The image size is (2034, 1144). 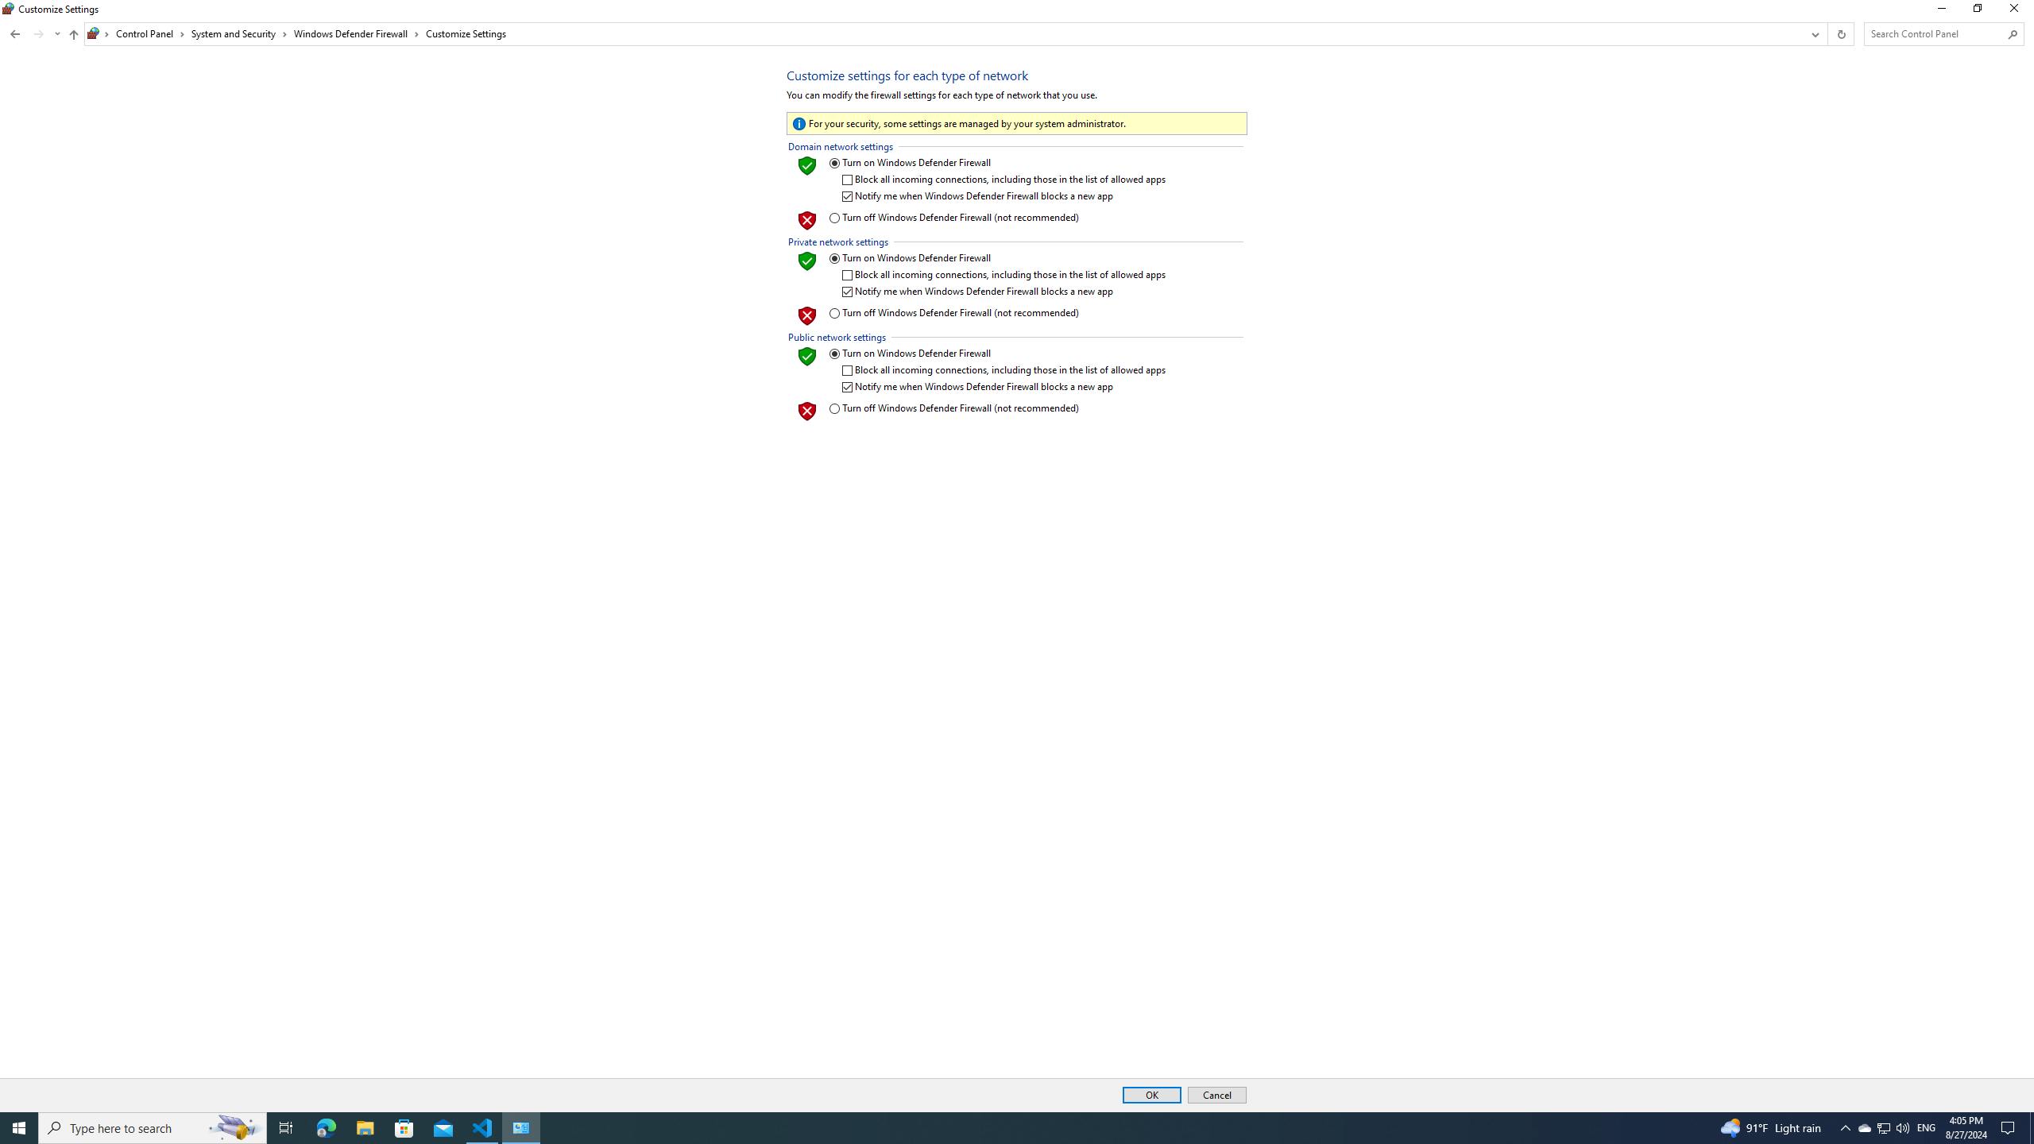 What do you see at coordinates (998, 408) in the screenshot?
I see `Turn off Windows Defender Firewall (not recommended)` at bounding box center [998, 408].